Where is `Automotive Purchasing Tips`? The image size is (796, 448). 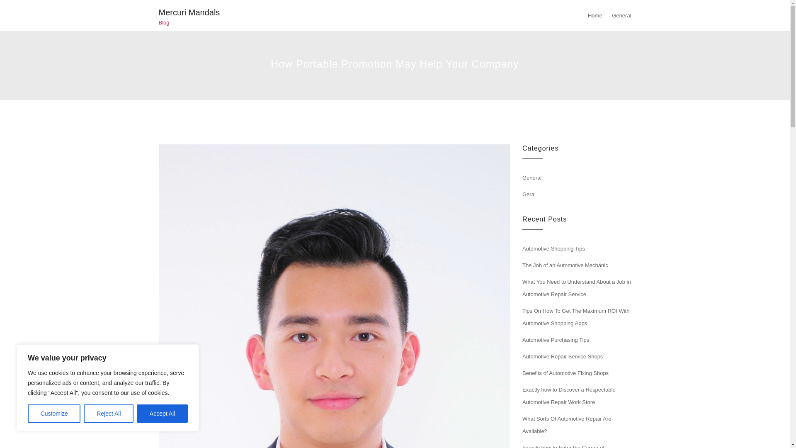 Automotive Purchasing Tips is located at coordinates (556, 340).